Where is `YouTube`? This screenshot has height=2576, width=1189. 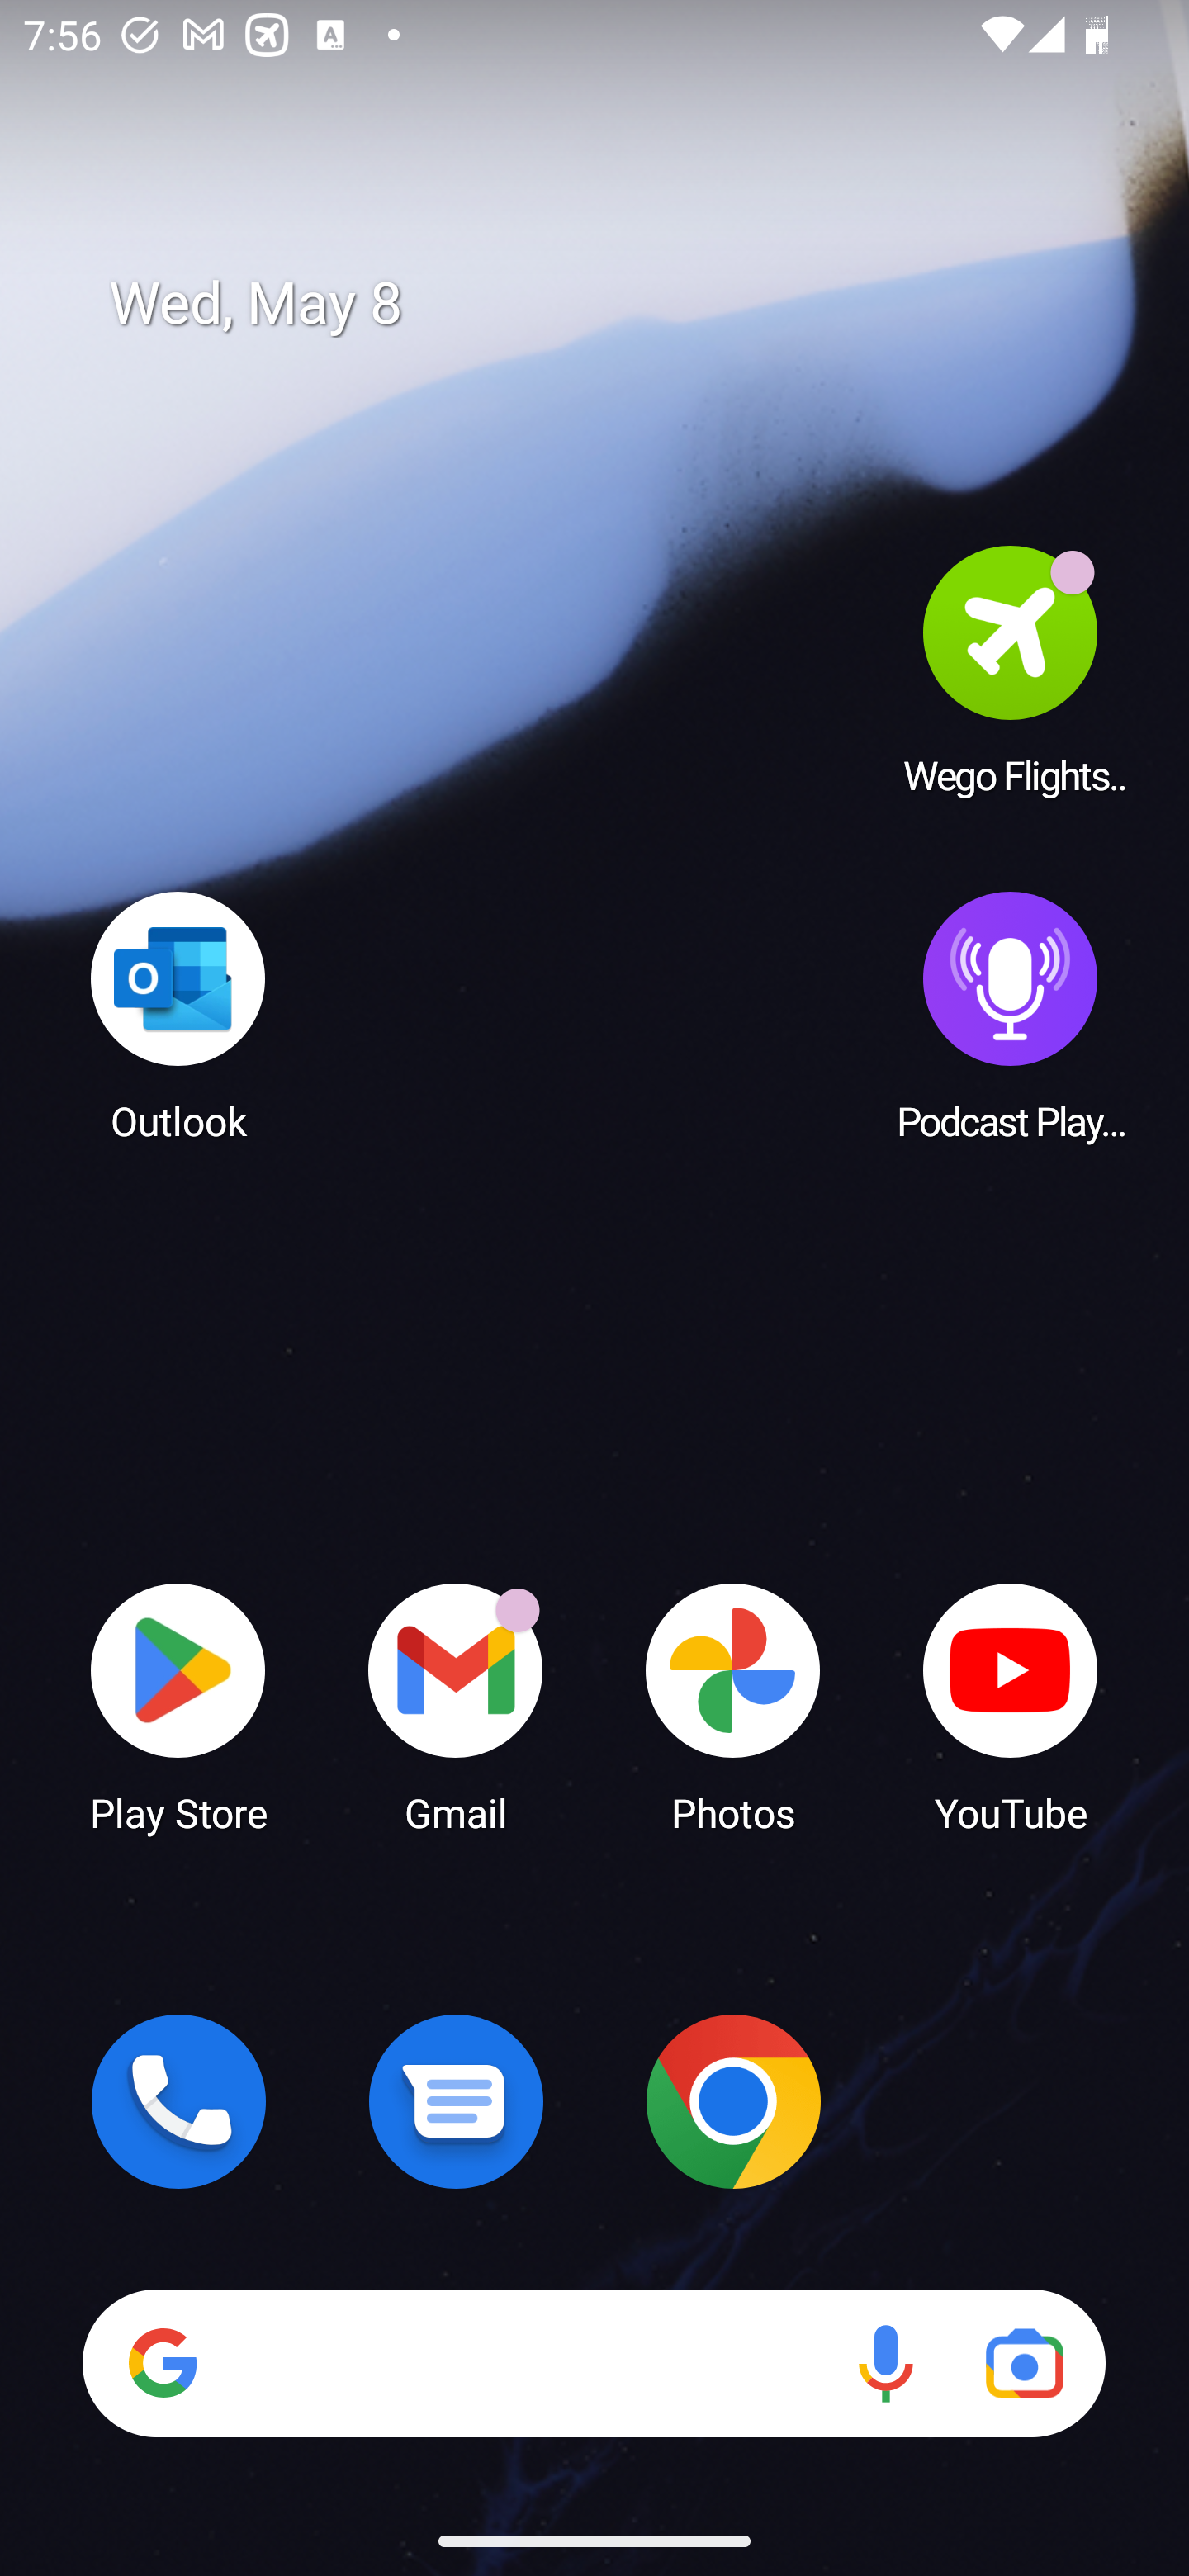 YouTube is located at coordinates (1011, 1706).